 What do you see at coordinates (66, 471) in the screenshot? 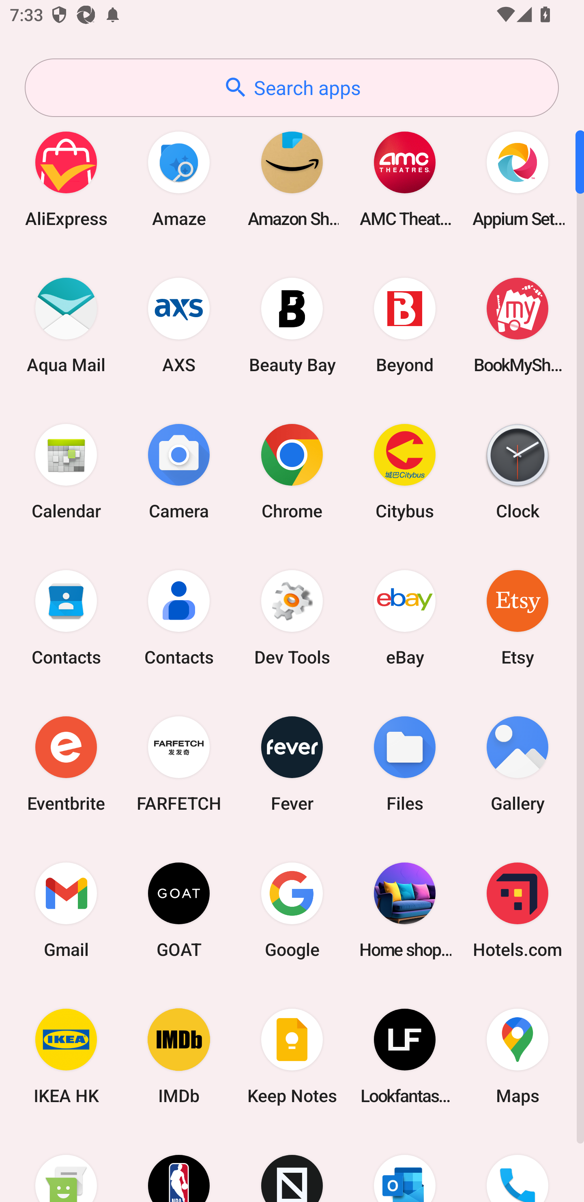
I see `Calendar` at bounding box center [66, 471].